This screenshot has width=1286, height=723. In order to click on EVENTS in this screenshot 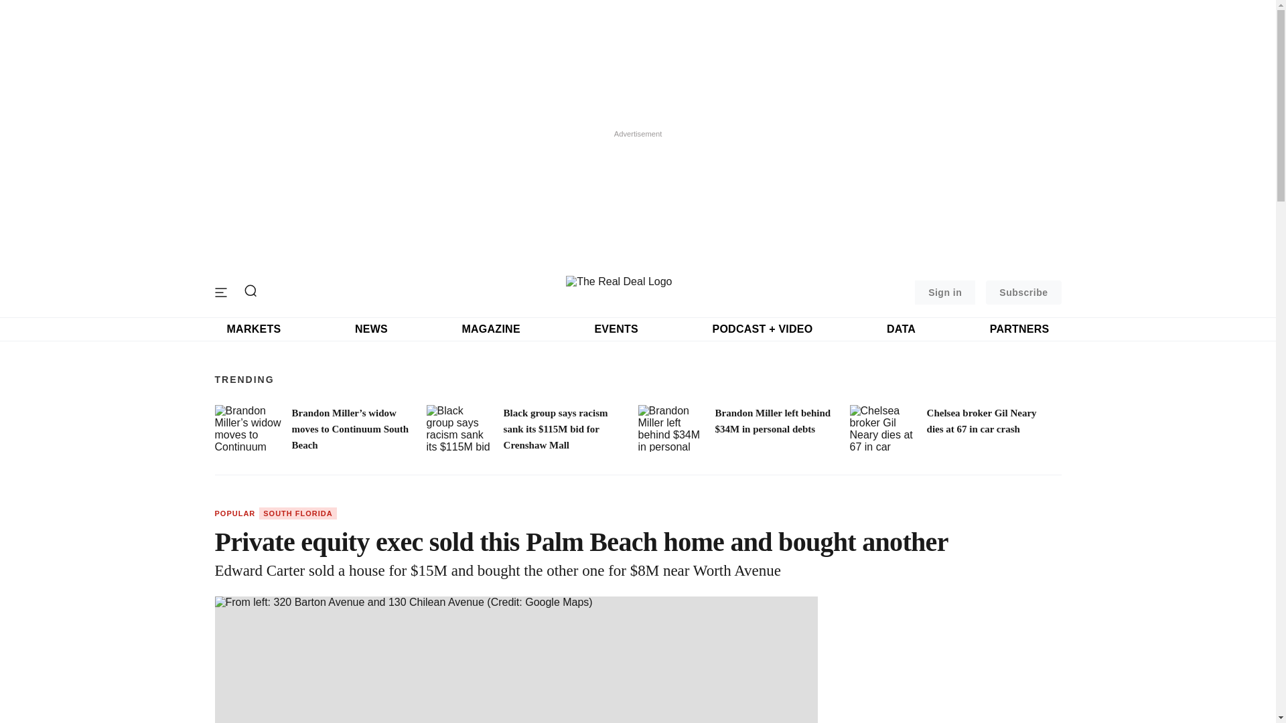, I will do `click(616, 329)`.